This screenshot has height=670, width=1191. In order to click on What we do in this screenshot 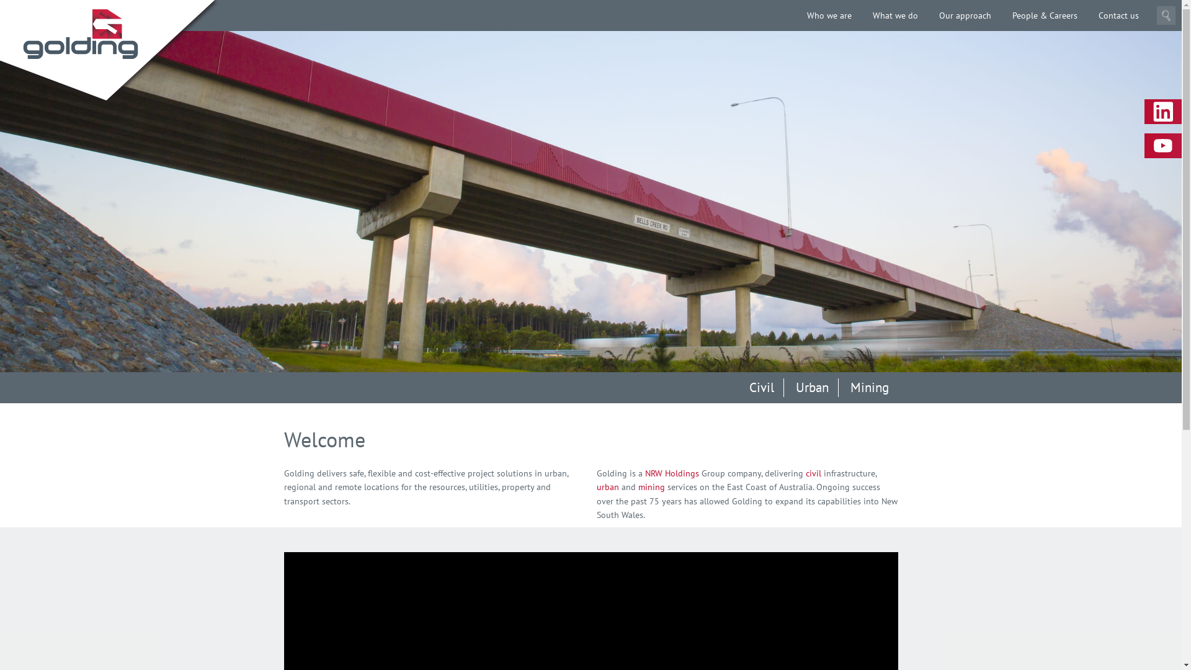, I will do `click(896, 16)`.